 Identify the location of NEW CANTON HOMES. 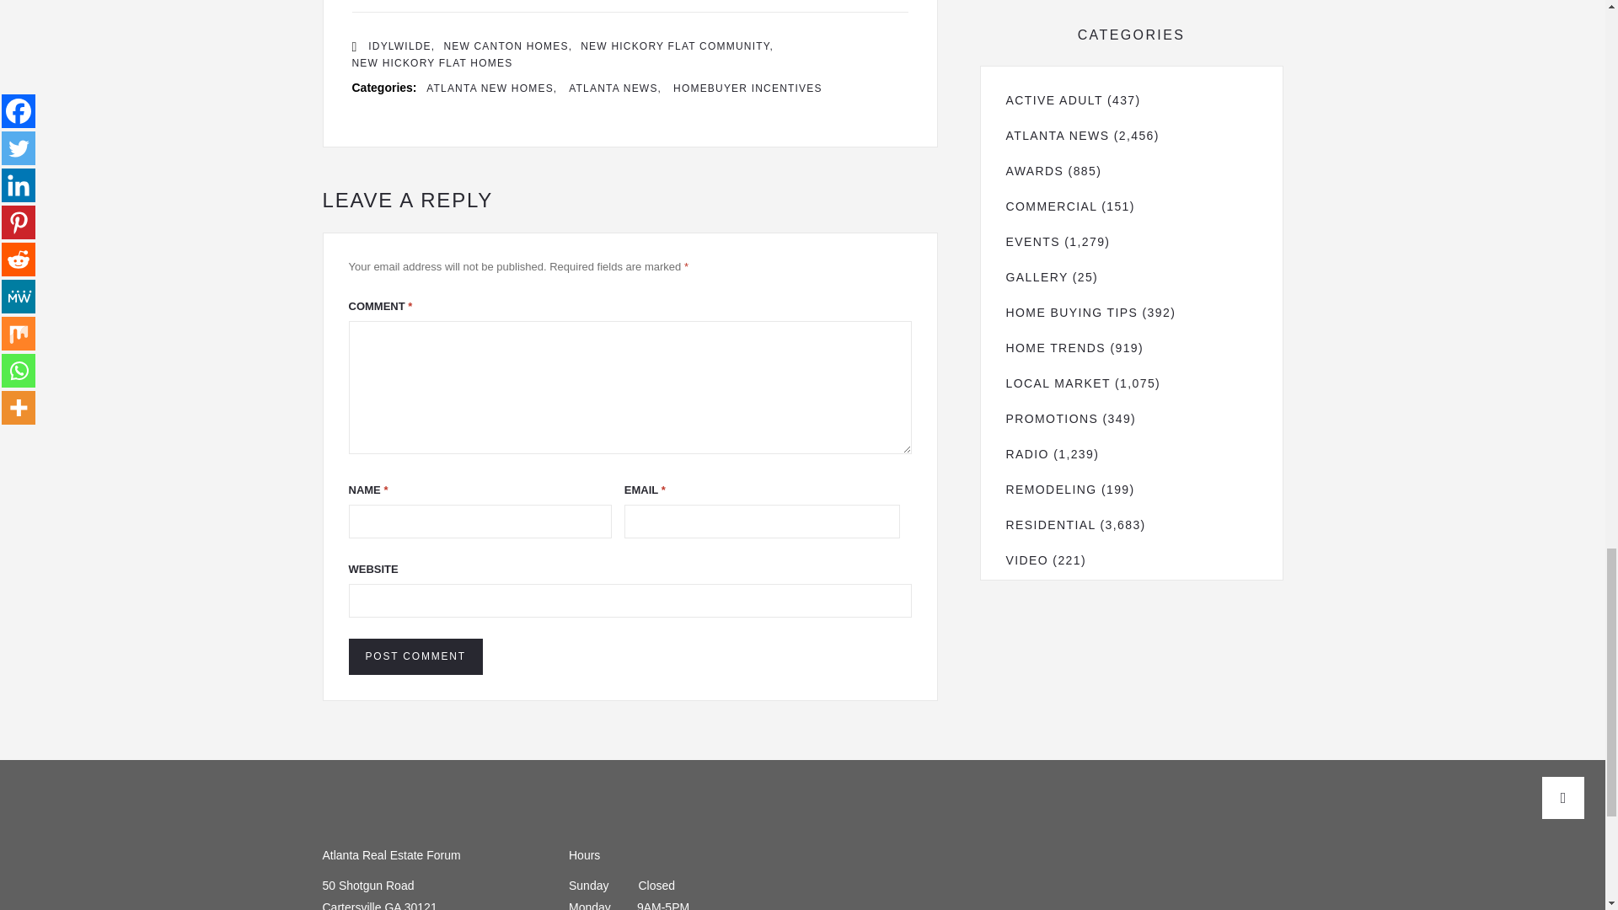
(507, 46).